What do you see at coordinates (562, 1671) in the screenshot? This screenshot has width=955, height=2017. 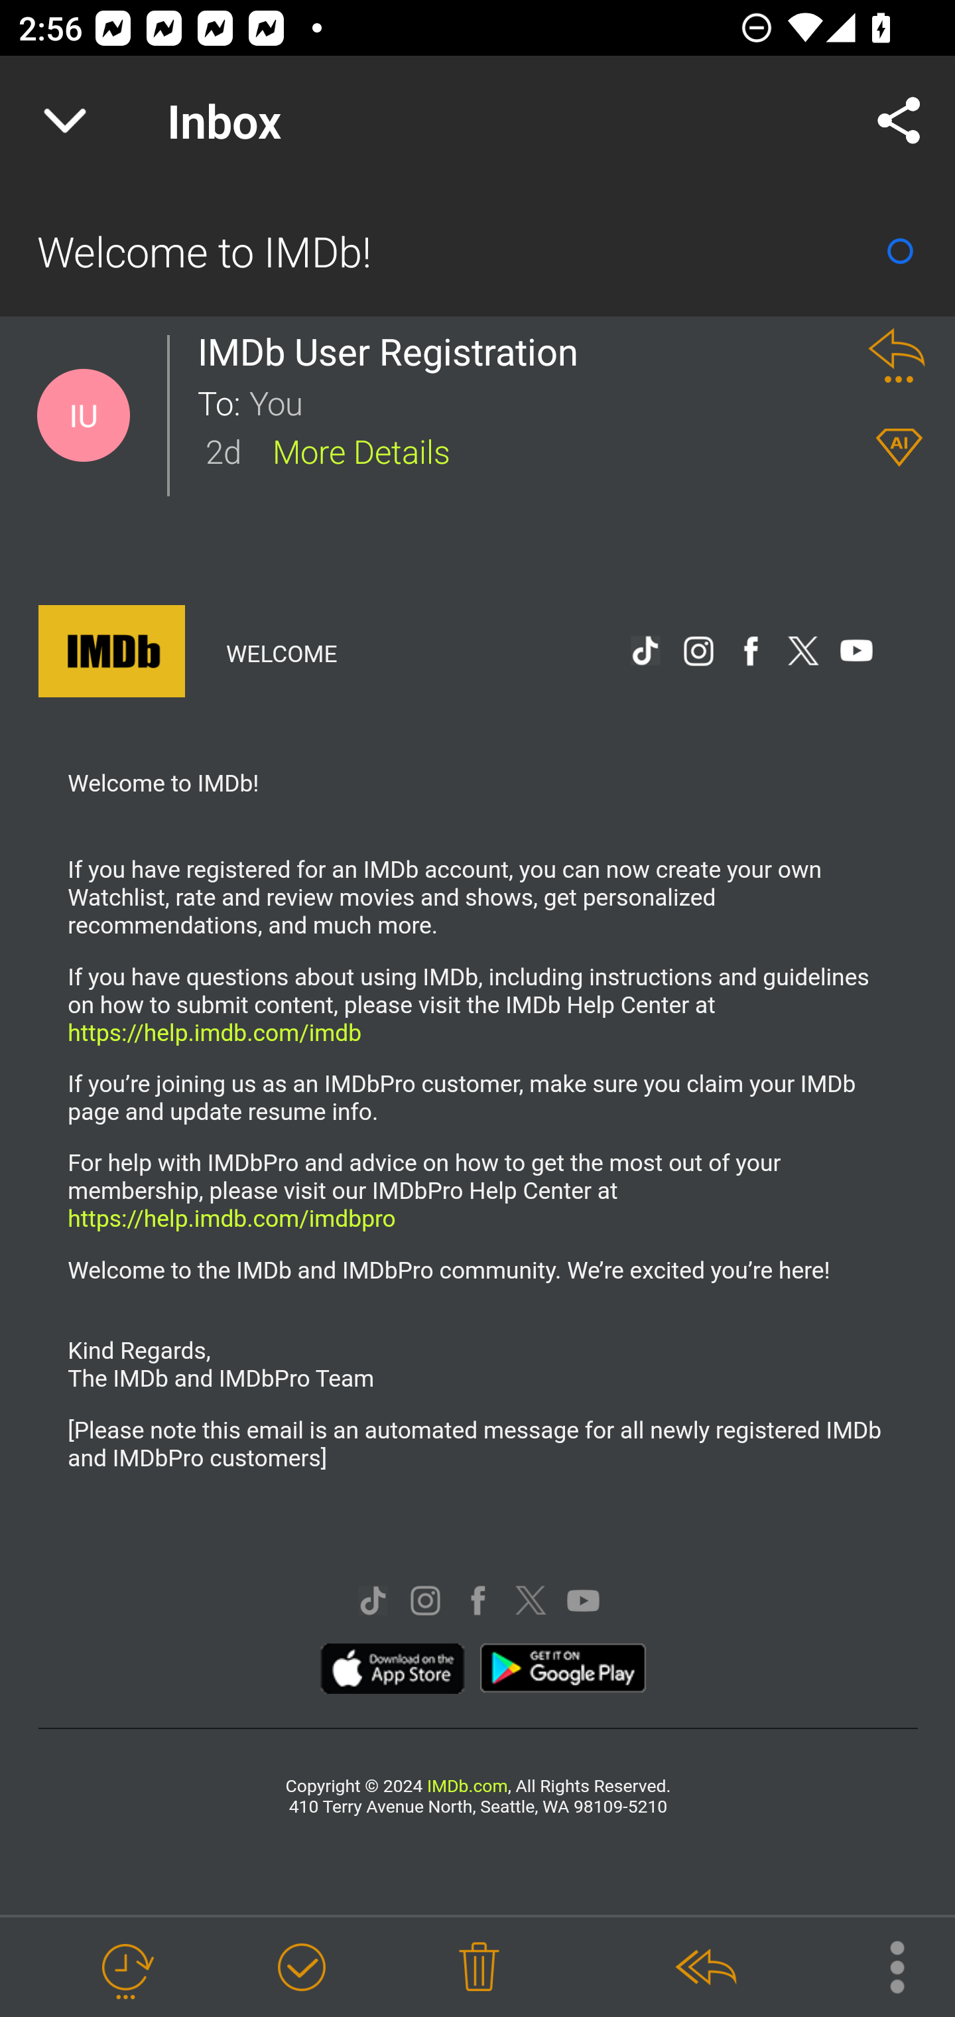 I see `google_113x34` at bounding box center [562, 1671].